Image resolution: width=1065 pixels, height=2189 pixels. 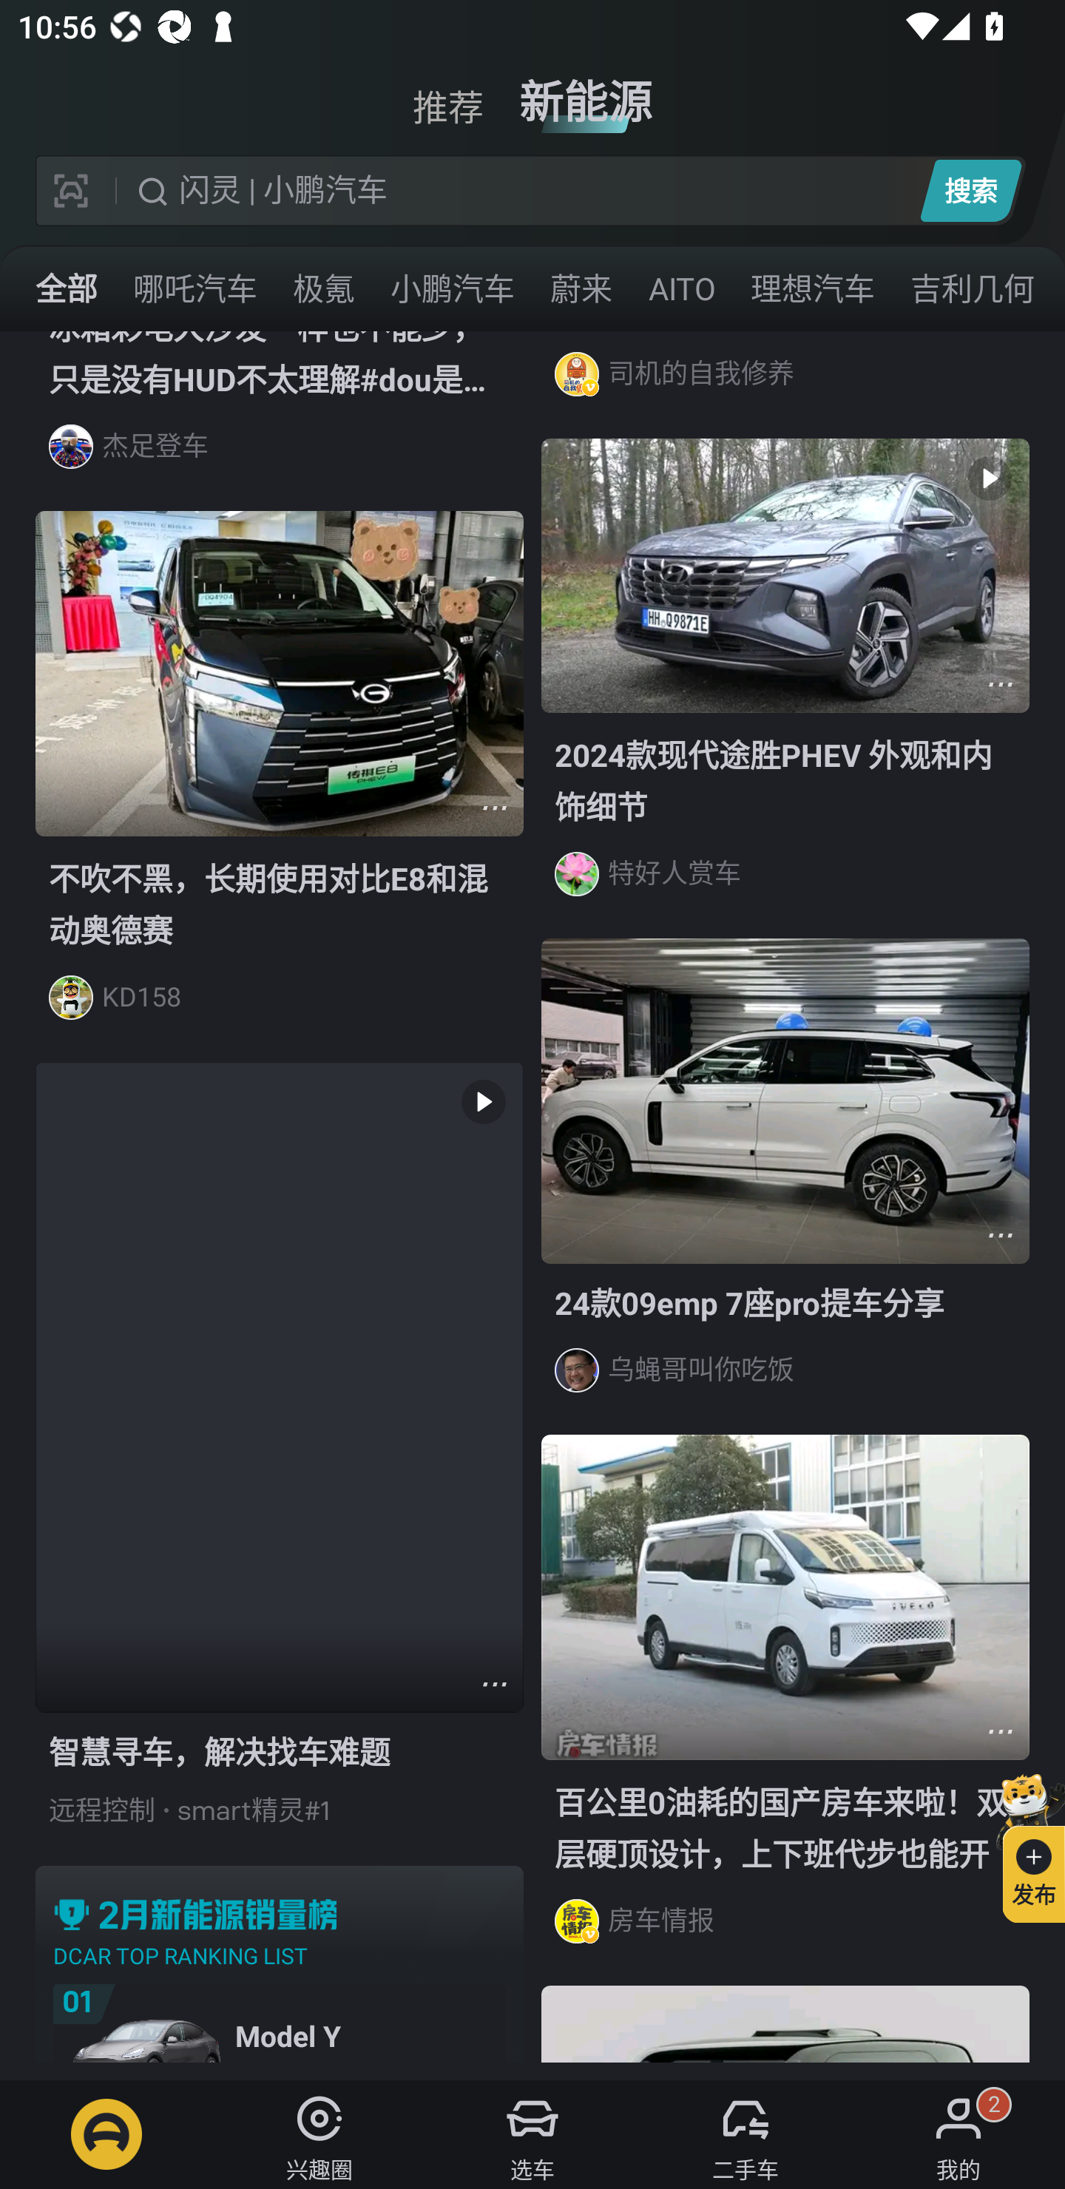 What do you see at coordinates (785, 1709) in the screenshot?
I see ` 百公里0油耗的国产房车来啦！双层硬顶设计，上下班代步也能开 房车情报` at bounding box center [785, 1709].